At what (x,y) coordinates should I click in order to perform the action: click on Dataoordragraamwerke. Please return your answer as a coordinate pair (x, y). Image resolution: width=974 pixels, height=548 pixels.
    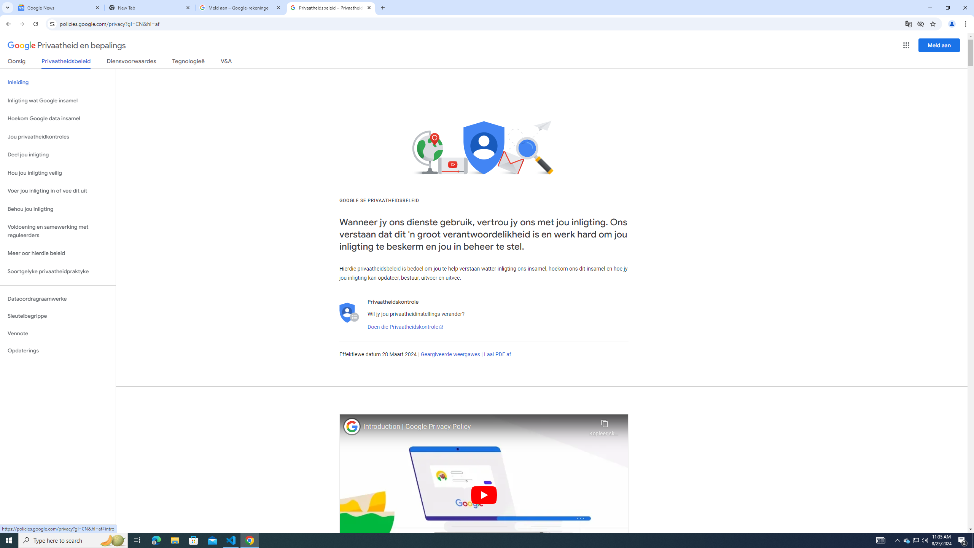
    Looking at the image, I should click on (58, 299).